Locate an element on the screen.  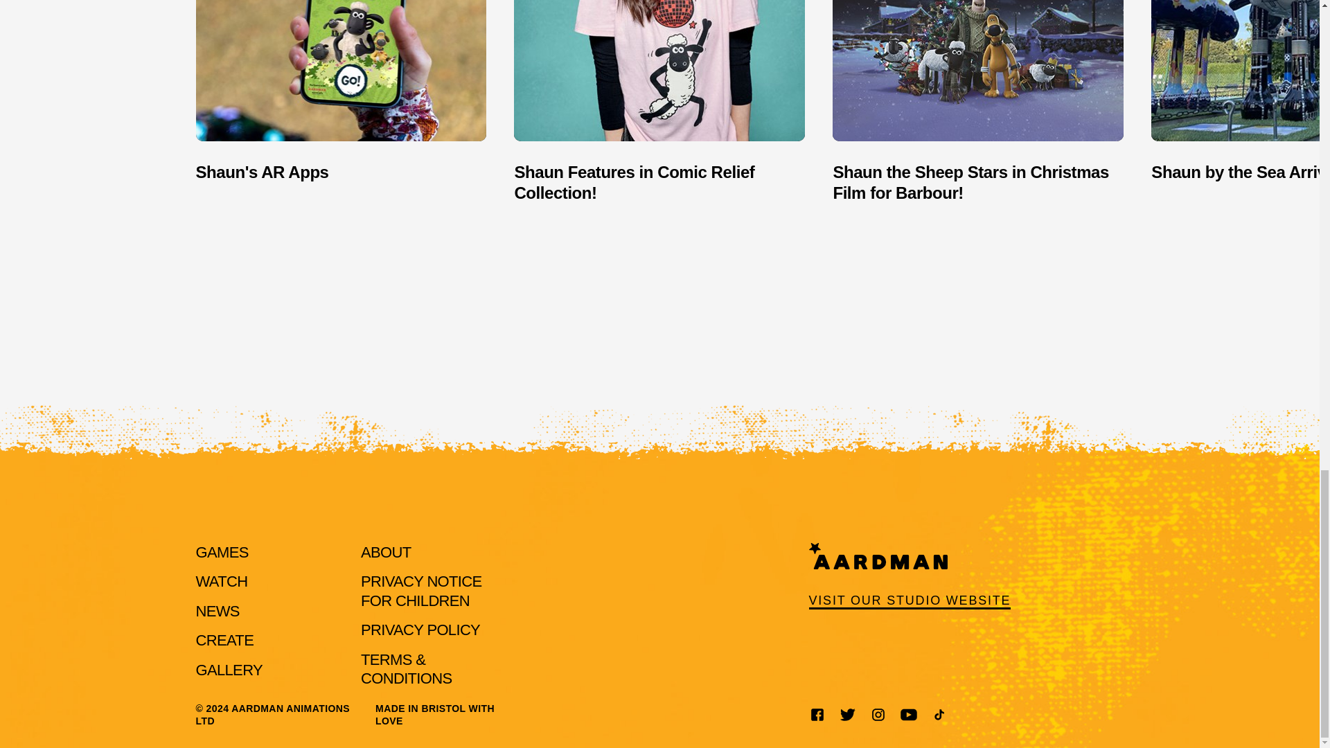
VISIT OUR STUDIO WEBSITE is located at coordinates (910, 576).